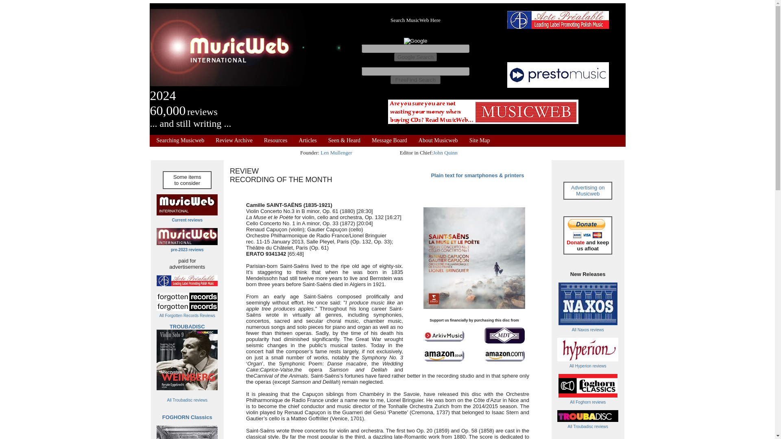  Describe the element at coordinates (415, 57) in the screenshot. I see `Google Search` at that location.